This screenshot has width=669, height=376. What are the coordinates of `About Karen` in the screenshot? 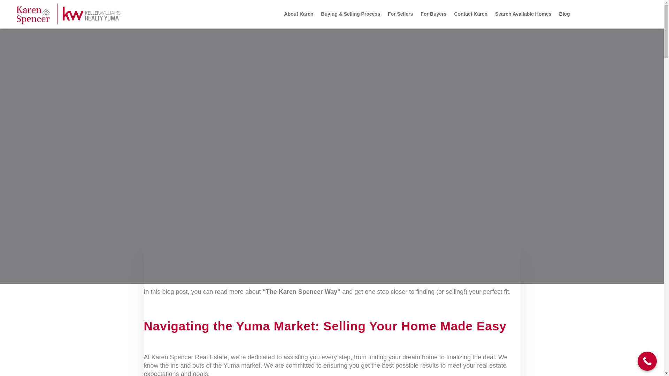 It's located at (298, 14).